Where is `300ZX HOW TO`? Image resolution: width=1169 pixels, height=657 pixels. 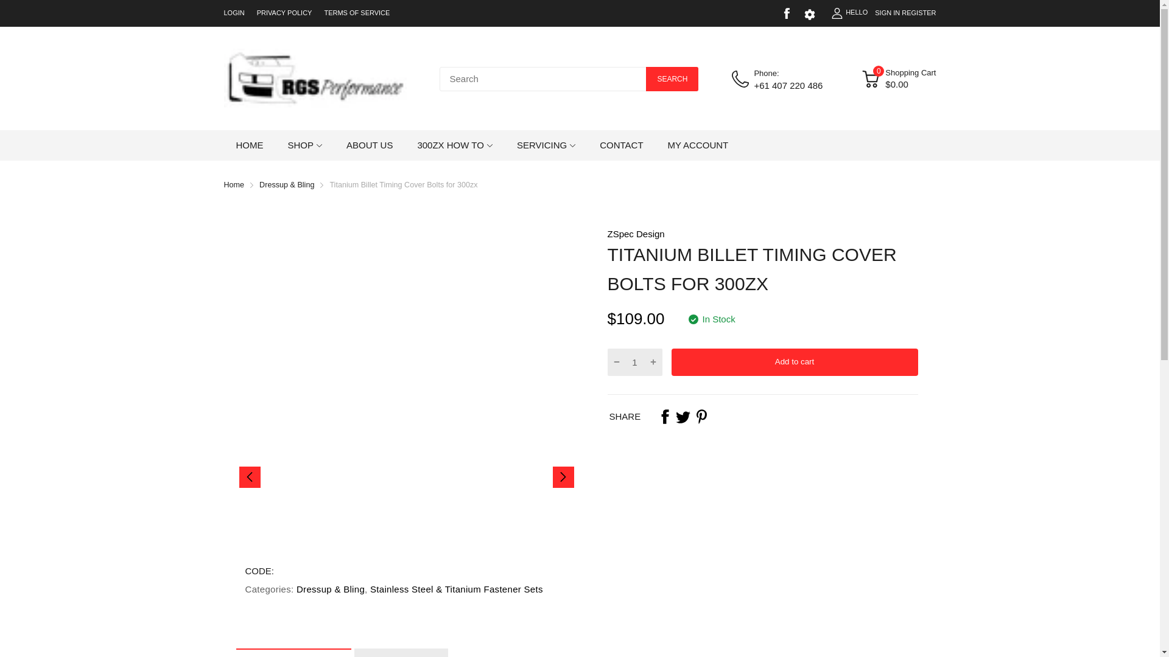 300ZX HOW TO is located at coordinates (451, 145).